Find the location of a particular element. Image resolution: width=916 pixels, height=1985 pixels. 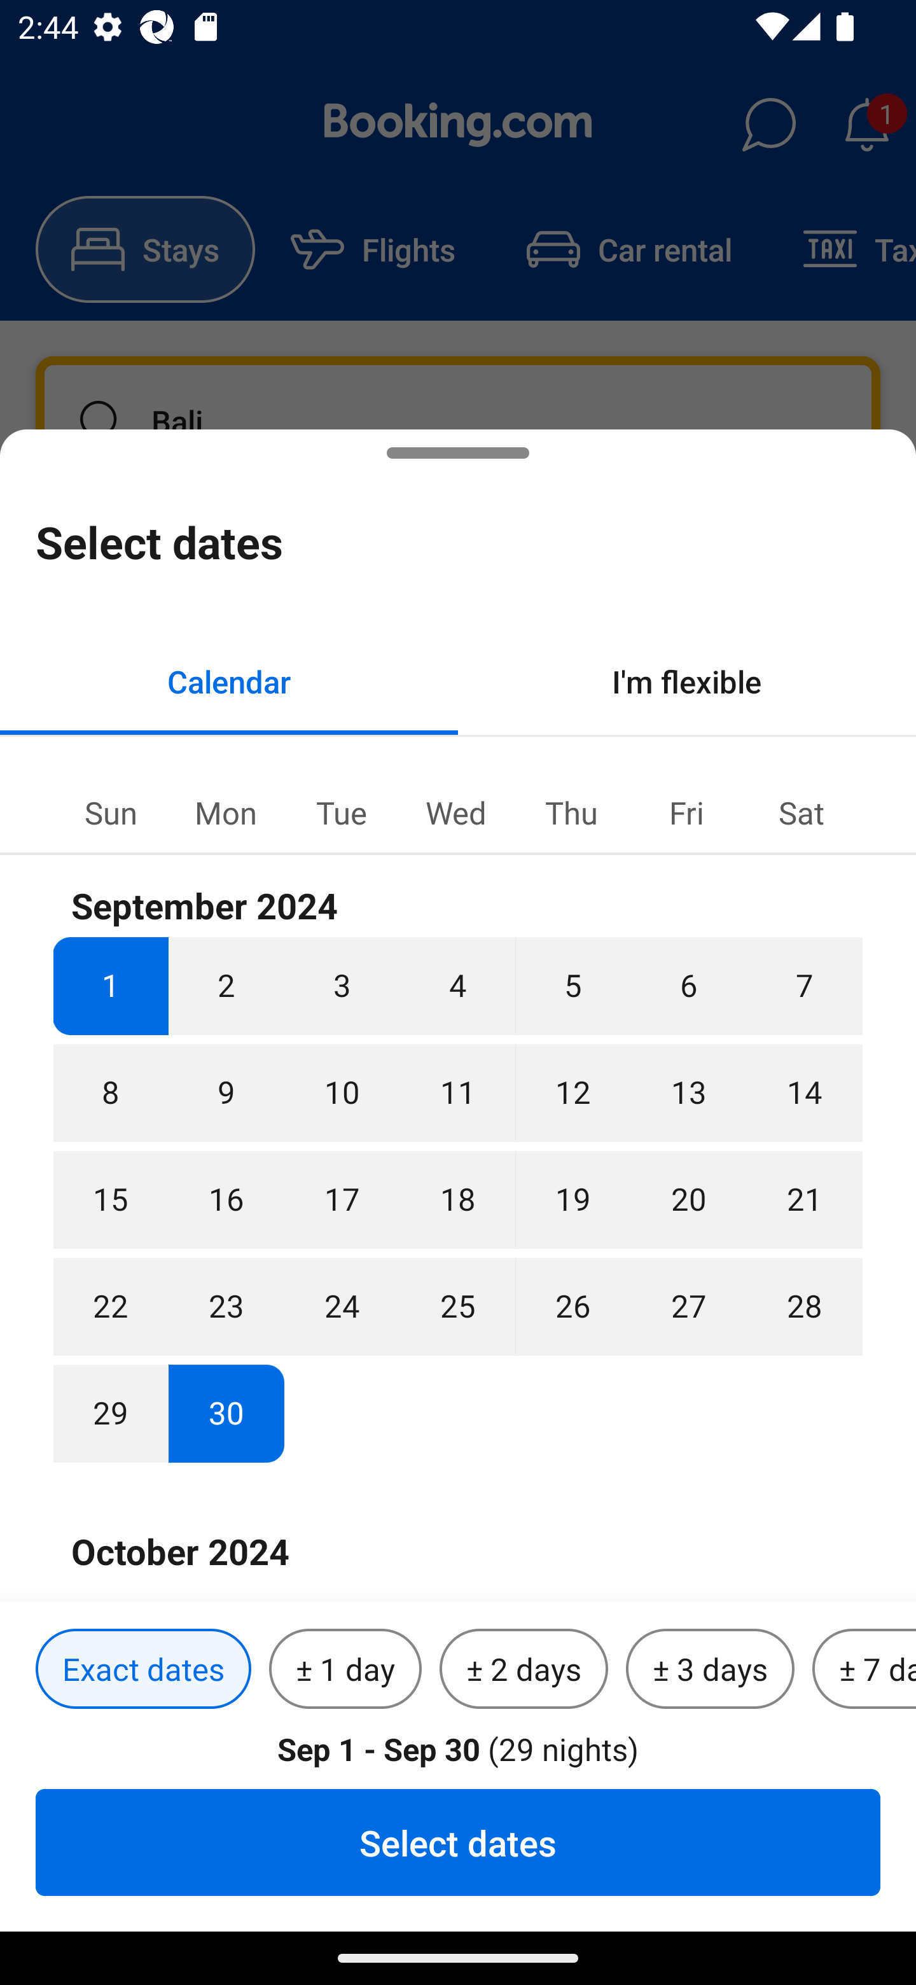

Exact dates is located at coordinates (143, 1669).